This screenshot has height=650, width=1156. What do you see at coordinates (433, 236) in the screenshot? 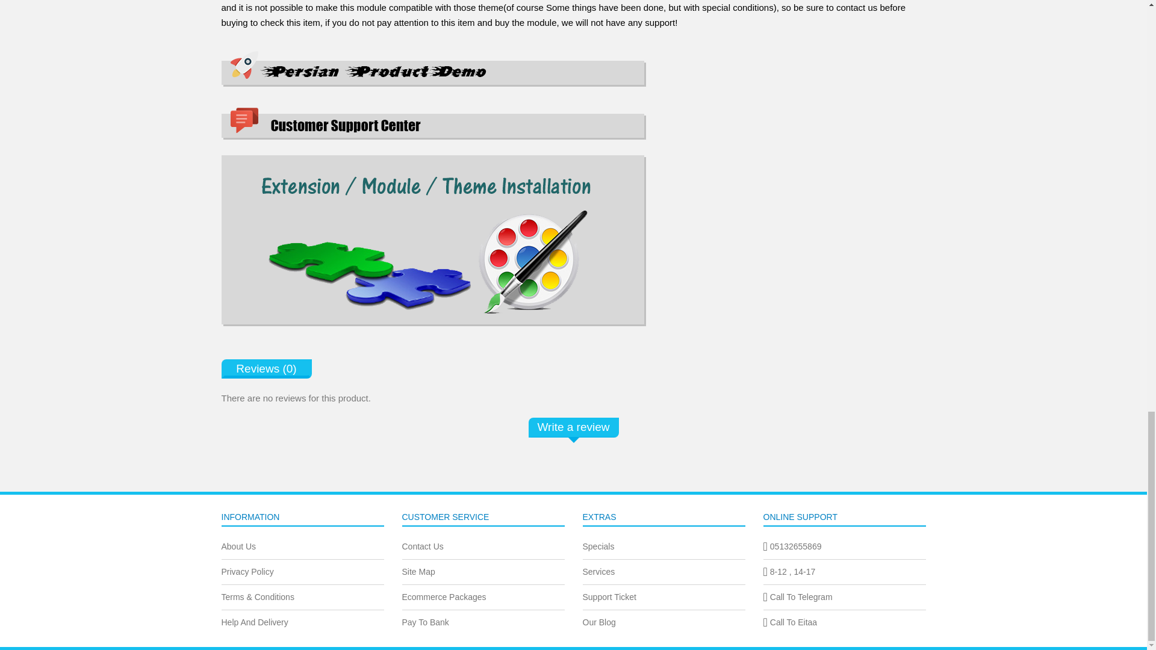
I see `Help To Install` at bounding box center [433, 236].